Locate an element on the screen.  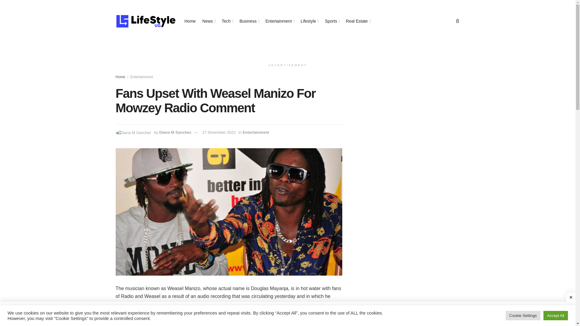
Business is located at coordinates (249, 21).